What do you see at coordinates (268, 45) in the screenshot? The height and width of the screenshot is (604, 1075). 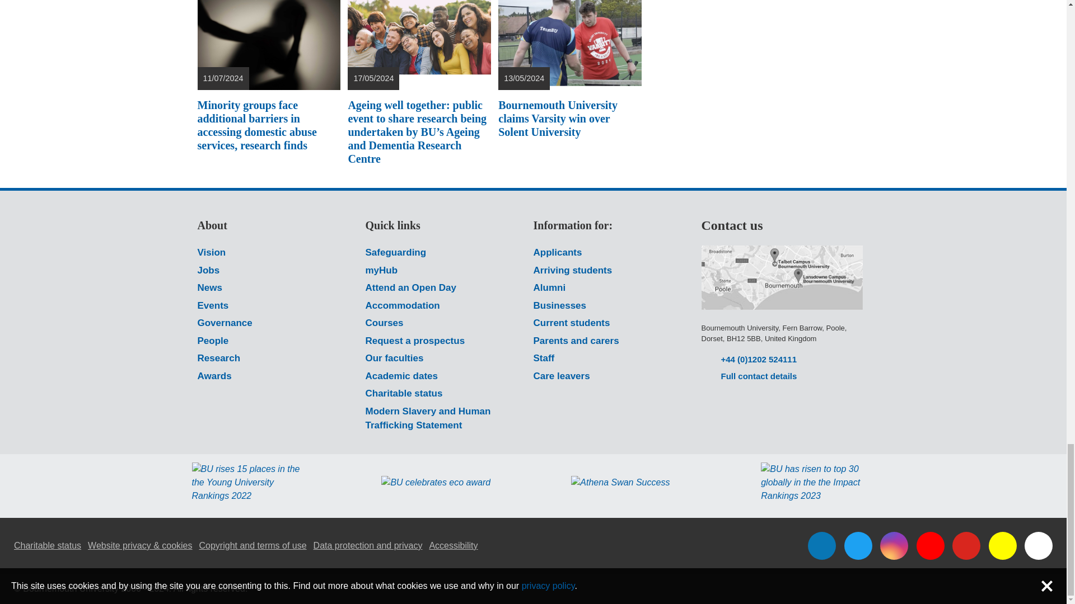 I see `A figure in shadow with their head in their hands` at bounding box center [268, 45].